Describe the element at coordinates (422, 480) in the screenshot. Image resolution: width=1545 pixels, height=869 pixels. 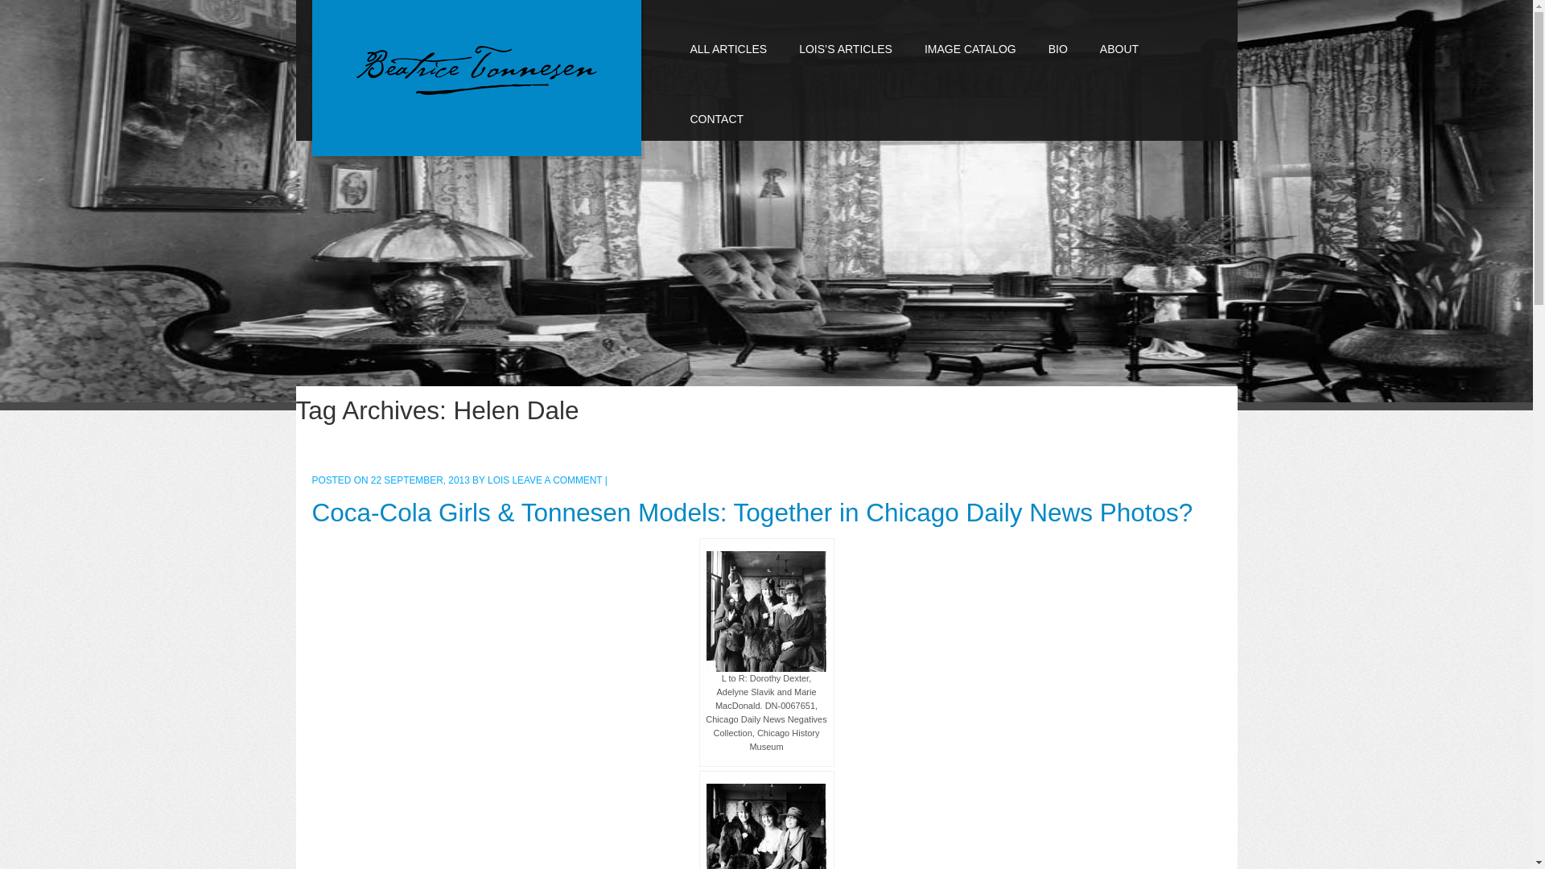
I see `1:42 pm` at that location.